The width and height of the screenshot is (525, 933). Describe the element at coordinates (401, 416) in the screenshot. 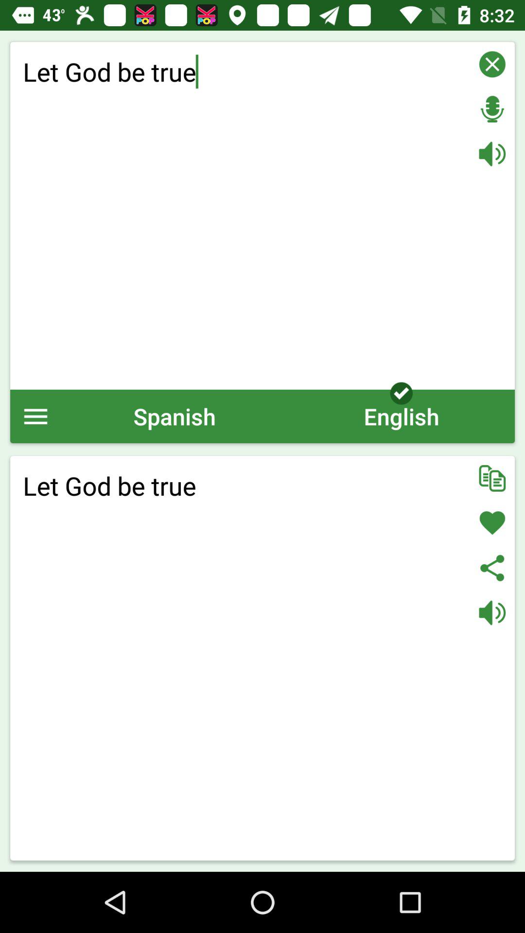

I see `tap the icon above the let god be` at that location.